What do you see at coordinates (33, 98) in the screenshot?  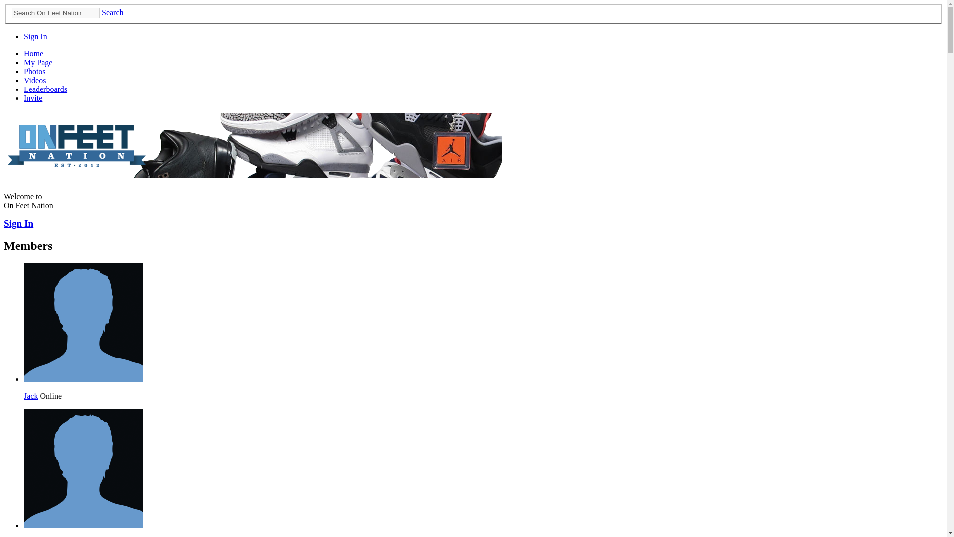 I see `Invite` at bounding box center [33, 98].